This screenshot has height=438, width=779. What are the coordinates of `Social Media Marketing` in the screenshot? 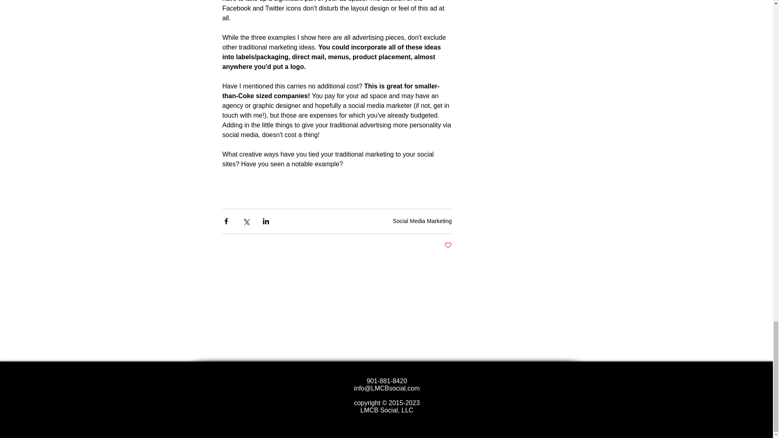 It's located at (422, 221).